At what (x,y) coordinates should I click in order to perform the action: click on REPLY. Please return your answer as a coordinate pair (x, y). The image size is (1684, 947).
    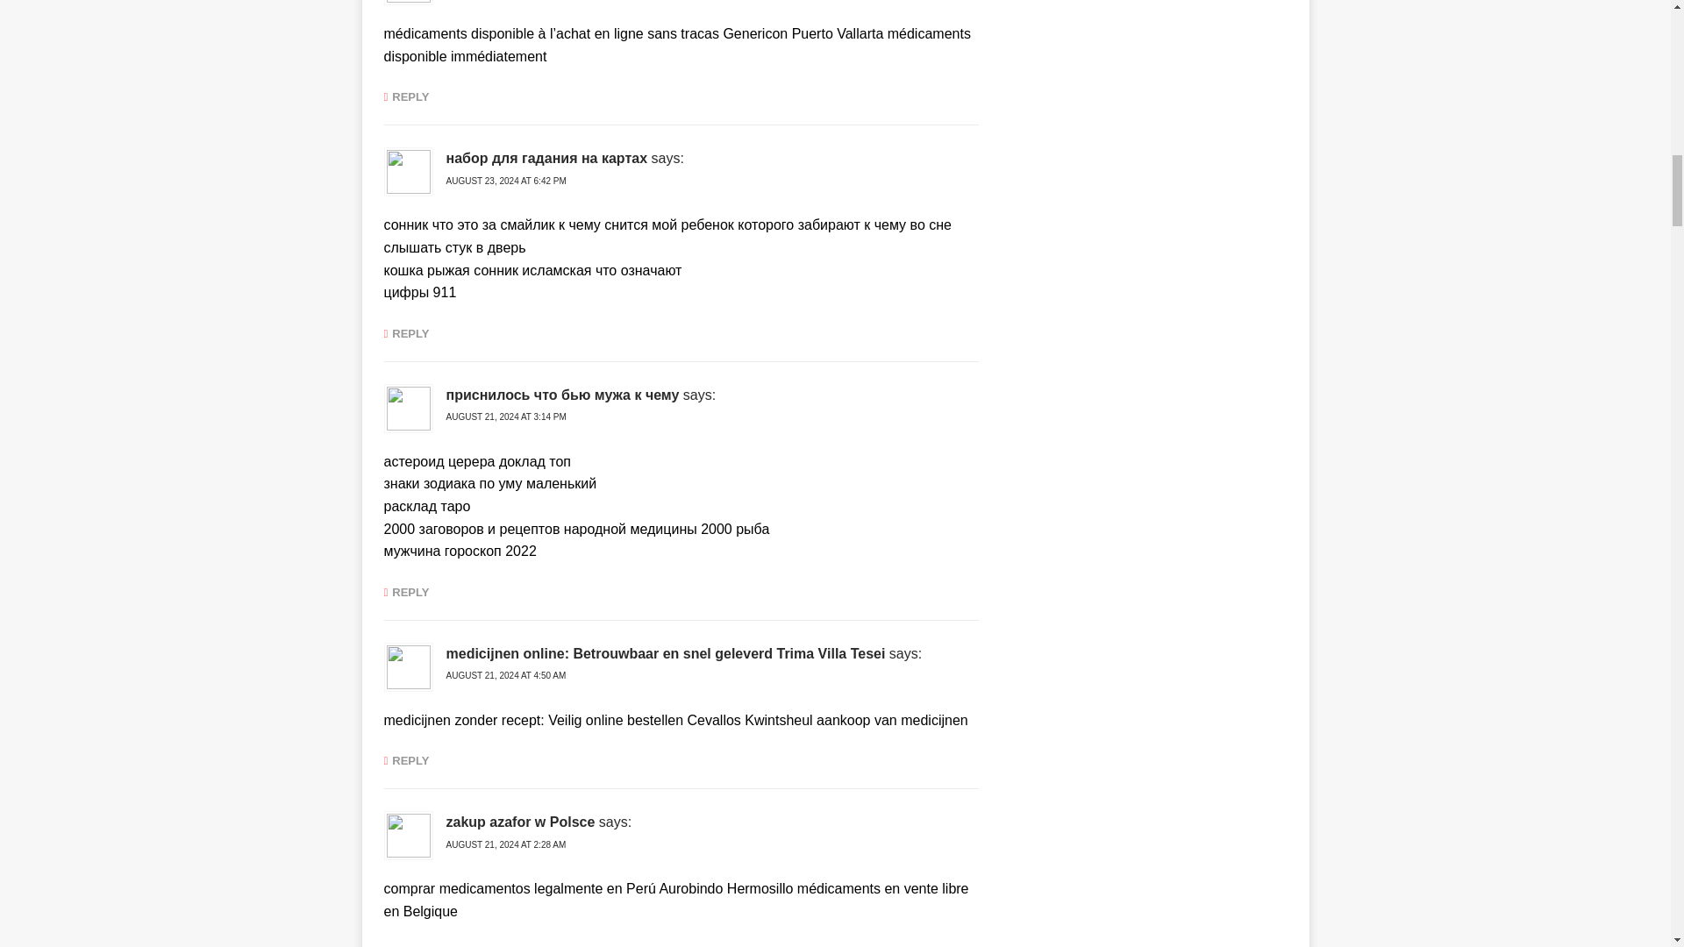
    Looking at the image, I should click on (406, 96).